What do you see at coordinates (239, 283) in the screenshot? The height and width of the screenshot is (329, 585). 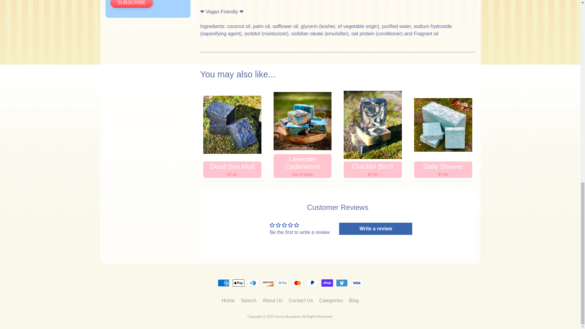 I see `Apple Pay` at bounding box center [239, 283].